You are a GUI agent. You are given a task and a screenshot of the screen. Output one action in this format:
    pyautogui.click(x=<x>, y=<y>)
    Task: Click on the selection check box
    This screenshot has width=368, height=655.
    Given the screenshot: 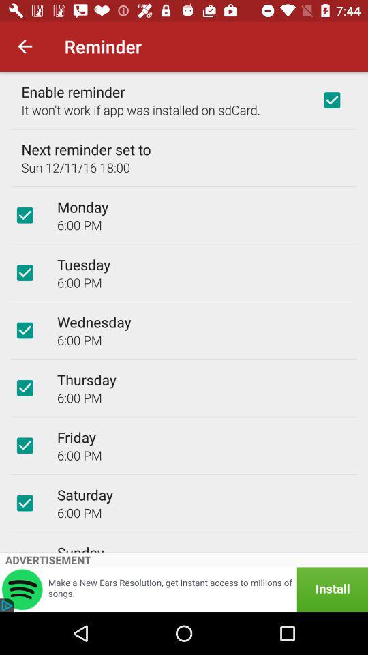 What is the action you would take?
    pyautogui.click(x=25, y=388)
    